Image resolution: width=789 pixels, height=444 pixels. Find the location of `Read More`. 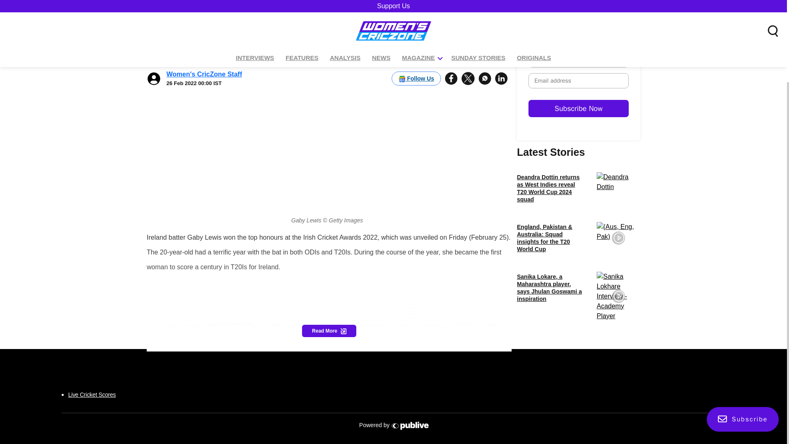

Read More is located at coordinates (329, 331).